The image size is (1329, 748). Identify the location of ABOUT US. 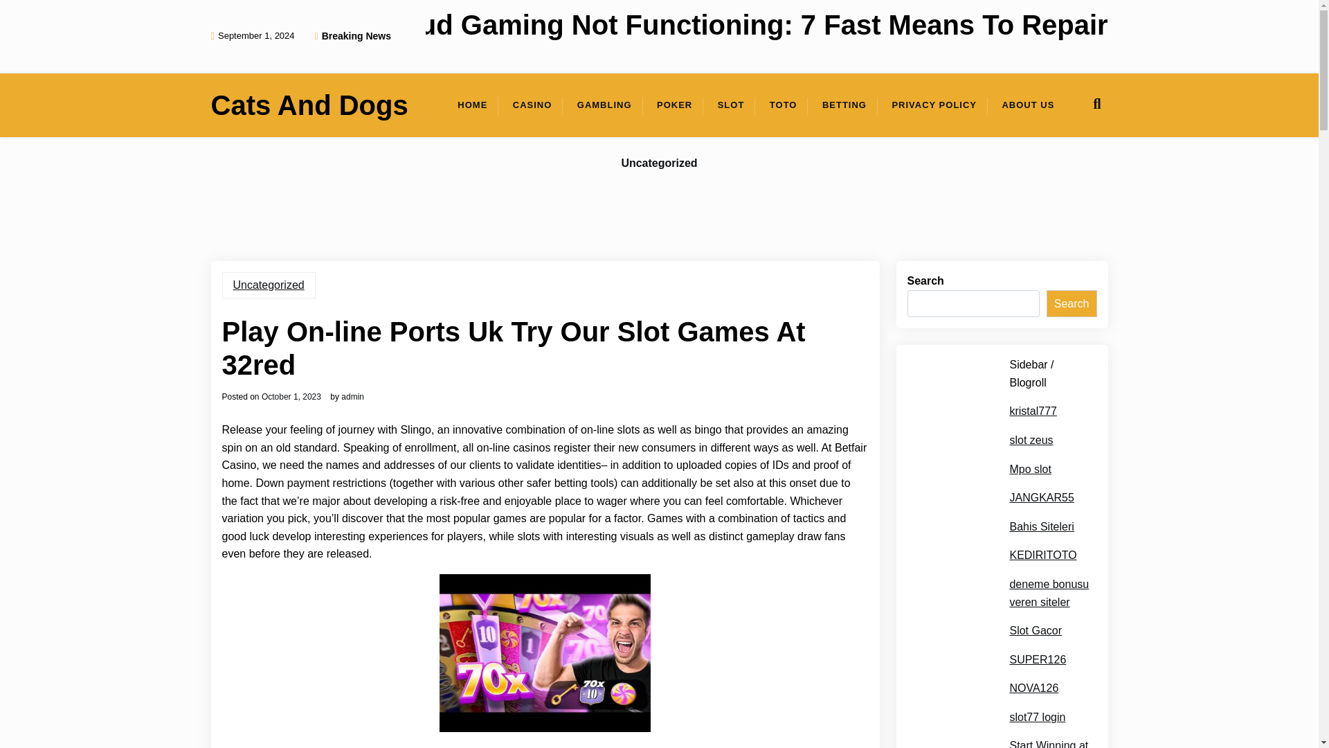
(1027, 105).